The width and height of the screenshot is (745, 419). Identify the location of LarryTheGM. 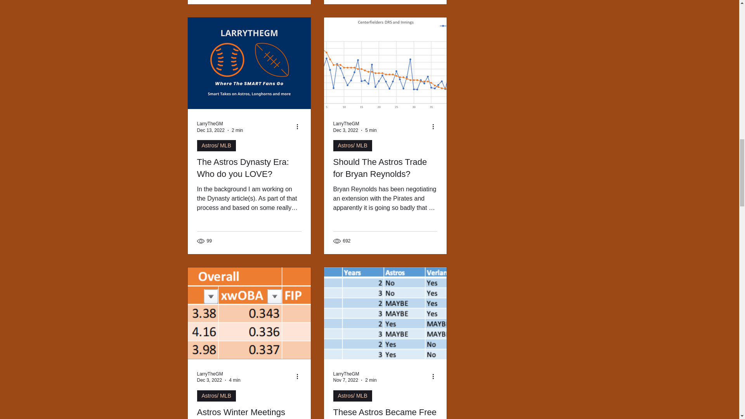
(210, 374).